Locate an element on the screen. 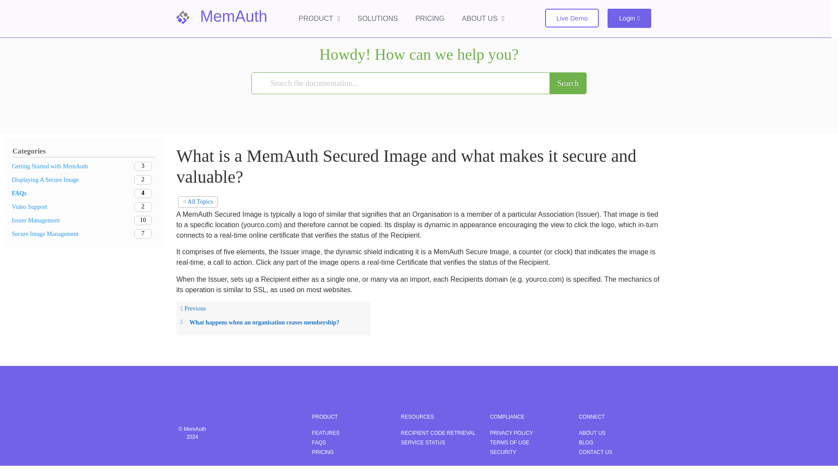 This screenshot has width=838, height=471. PRICING is located at coordinates (429, 18).